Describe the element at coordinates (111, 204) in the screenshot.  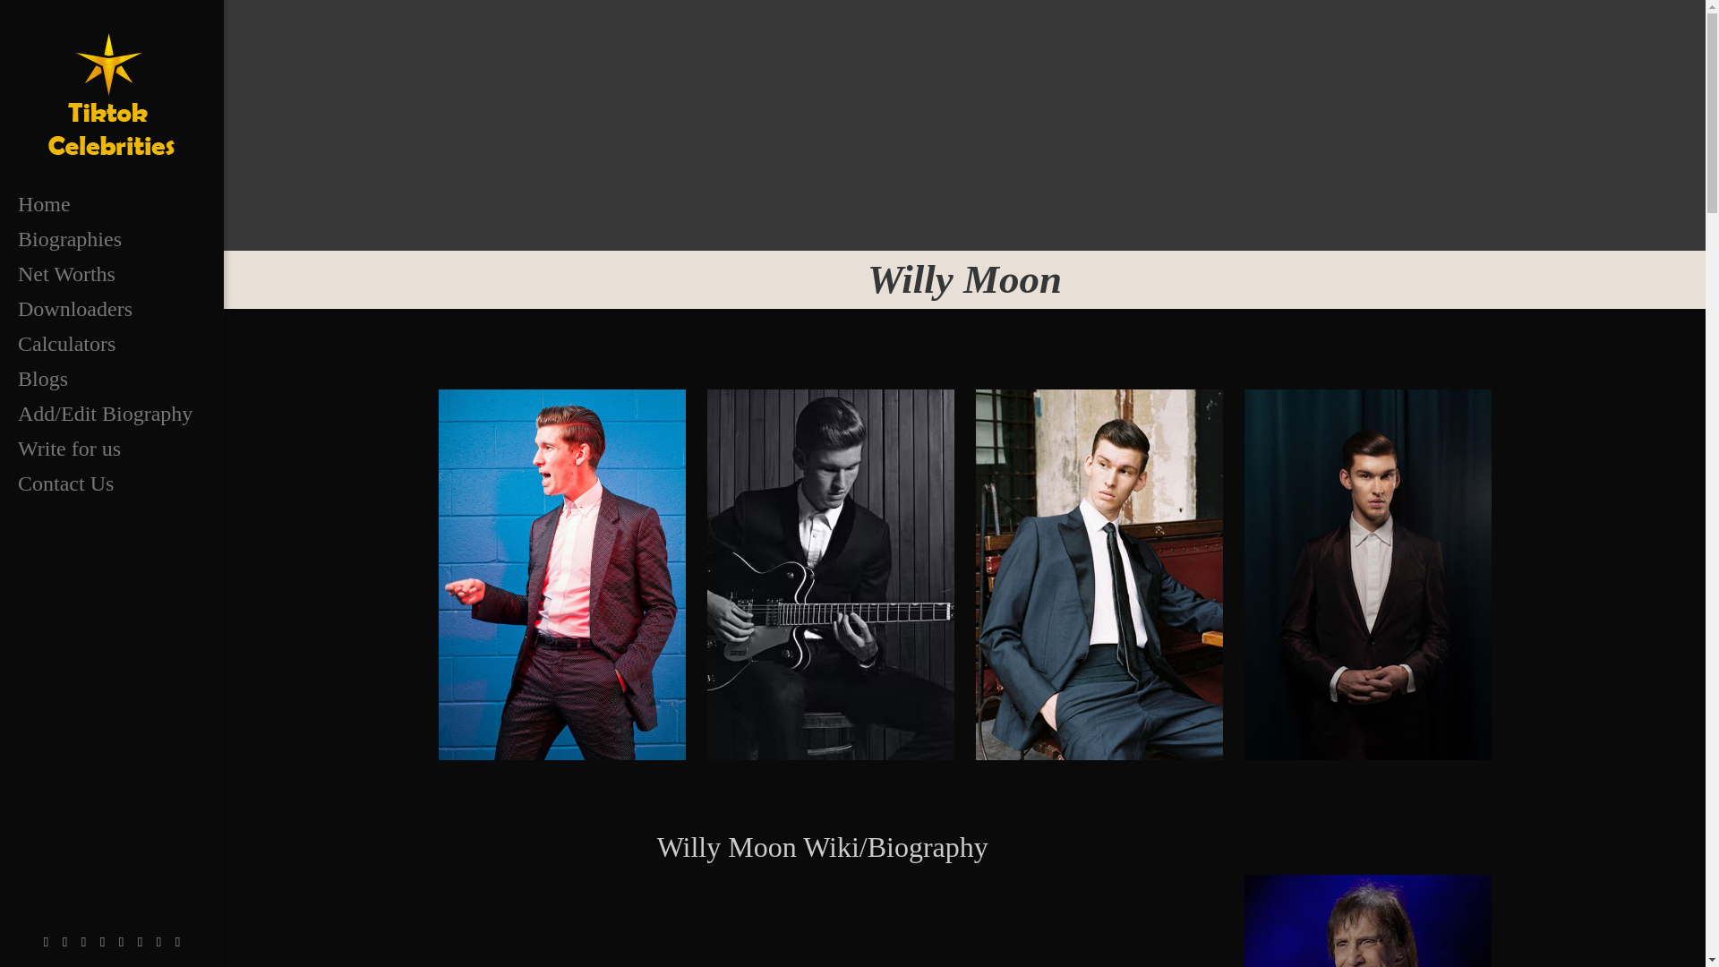
I see `Home` at that location.